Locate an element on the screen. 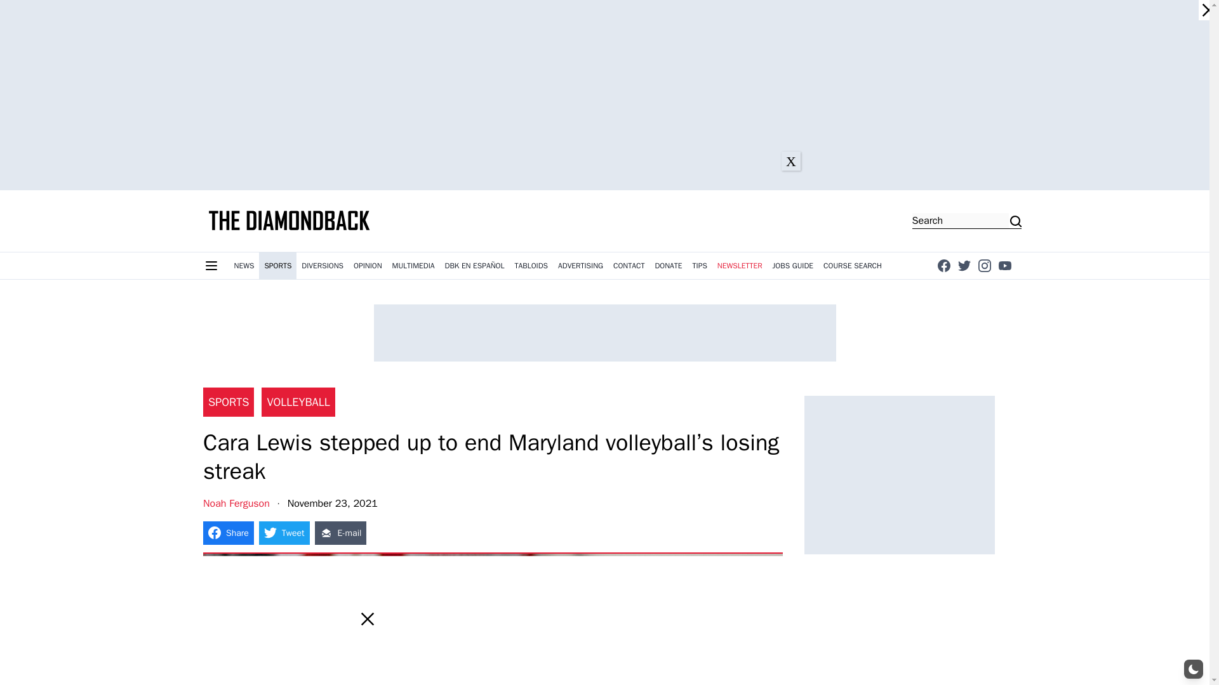  NEWS is located at coordinates (244, 265).